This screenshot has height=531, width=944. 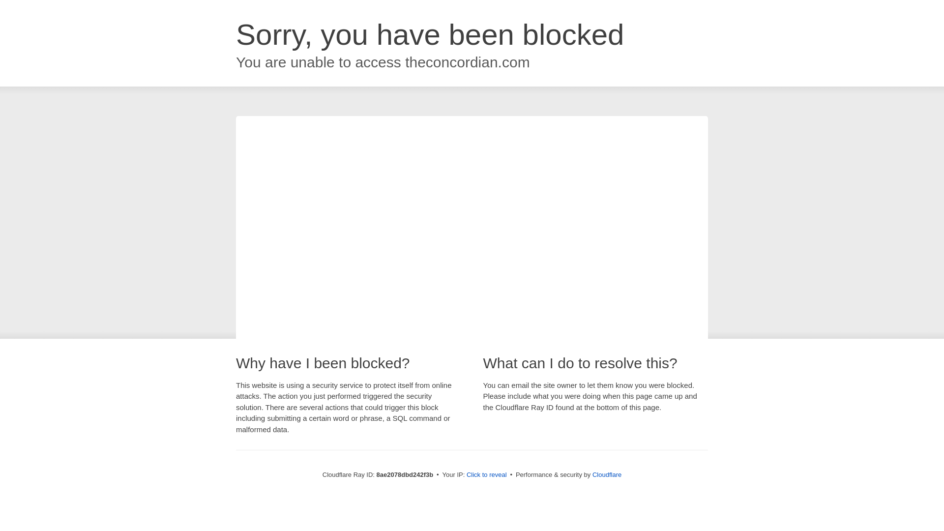 I want to click on Cloudflare, so click(x=607, y=474).